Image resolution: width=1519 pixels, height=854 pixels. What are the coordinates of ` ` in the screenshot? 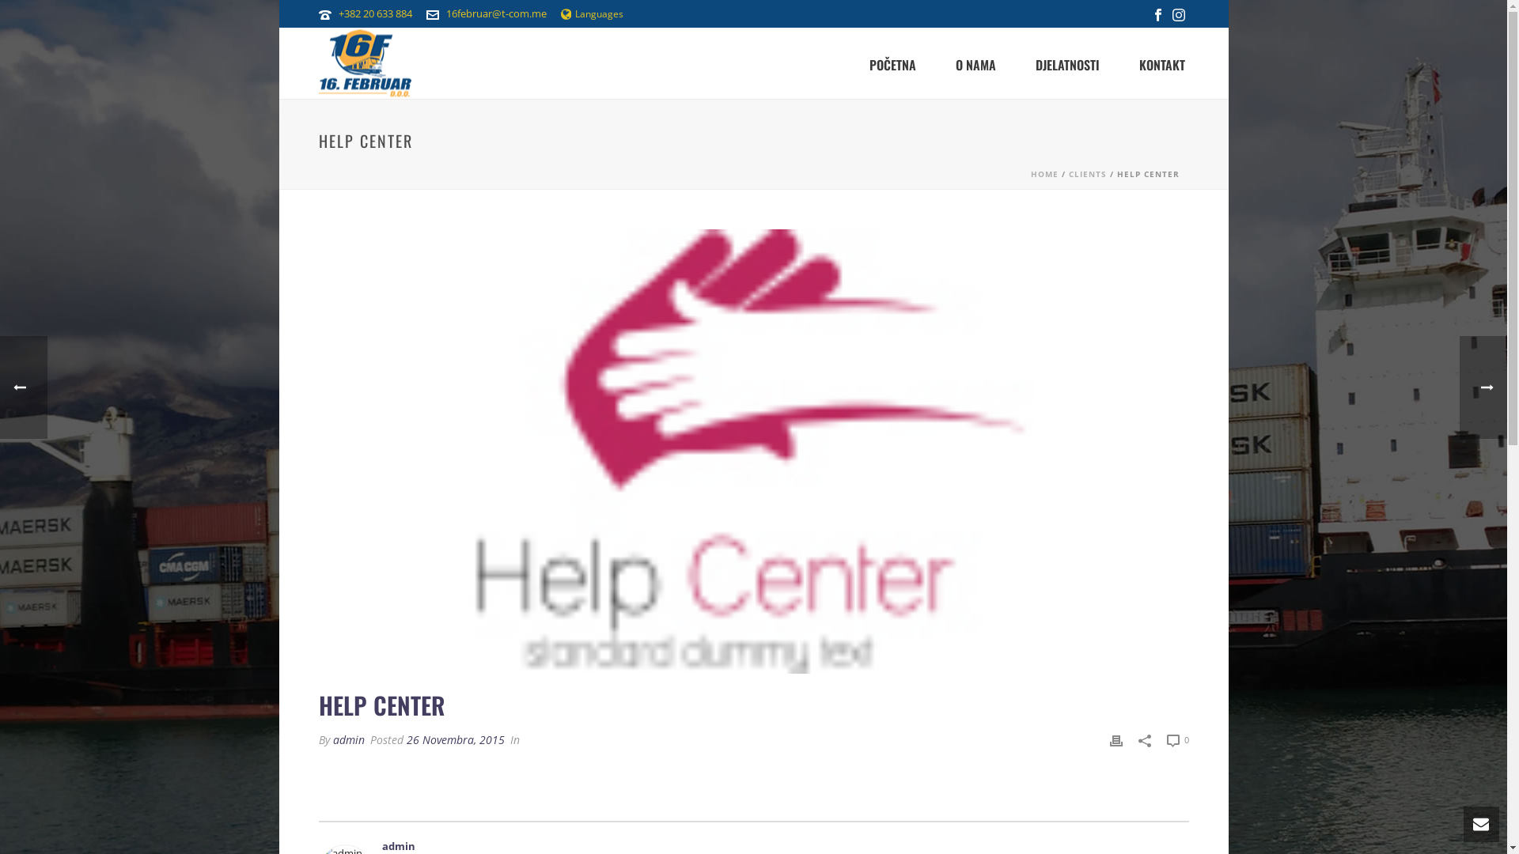 It's located at (753, 452).